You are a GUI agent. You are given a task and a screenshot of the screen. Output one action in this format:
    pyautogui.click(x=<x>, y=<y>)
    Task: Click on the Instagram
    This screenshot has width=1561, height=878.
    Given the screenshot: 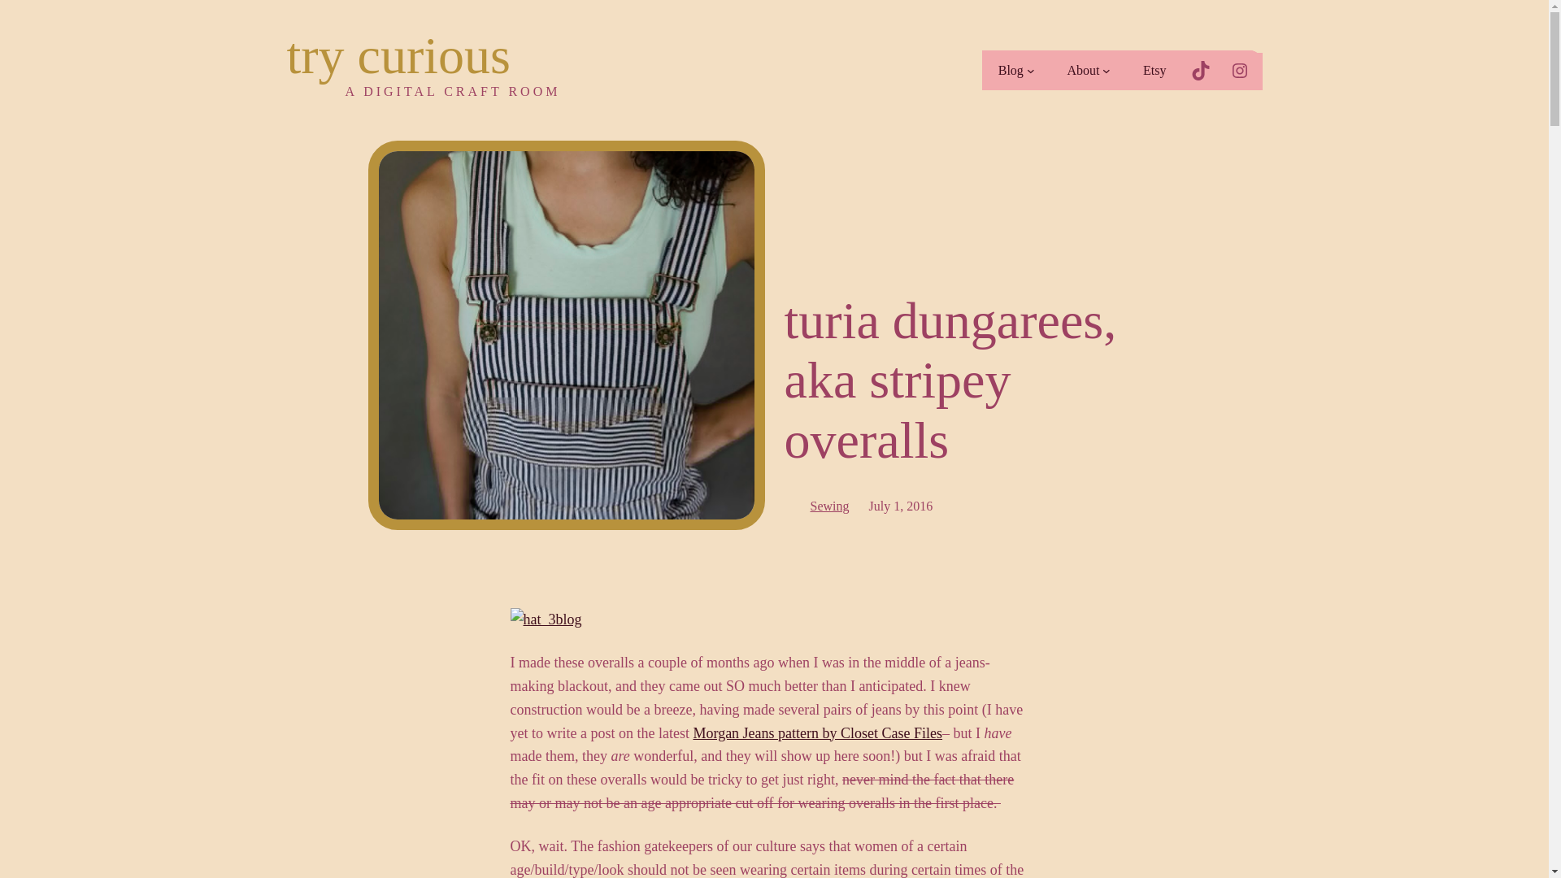 What is the action you would take?
    pyautogui.click(x=1239, y=70)
    